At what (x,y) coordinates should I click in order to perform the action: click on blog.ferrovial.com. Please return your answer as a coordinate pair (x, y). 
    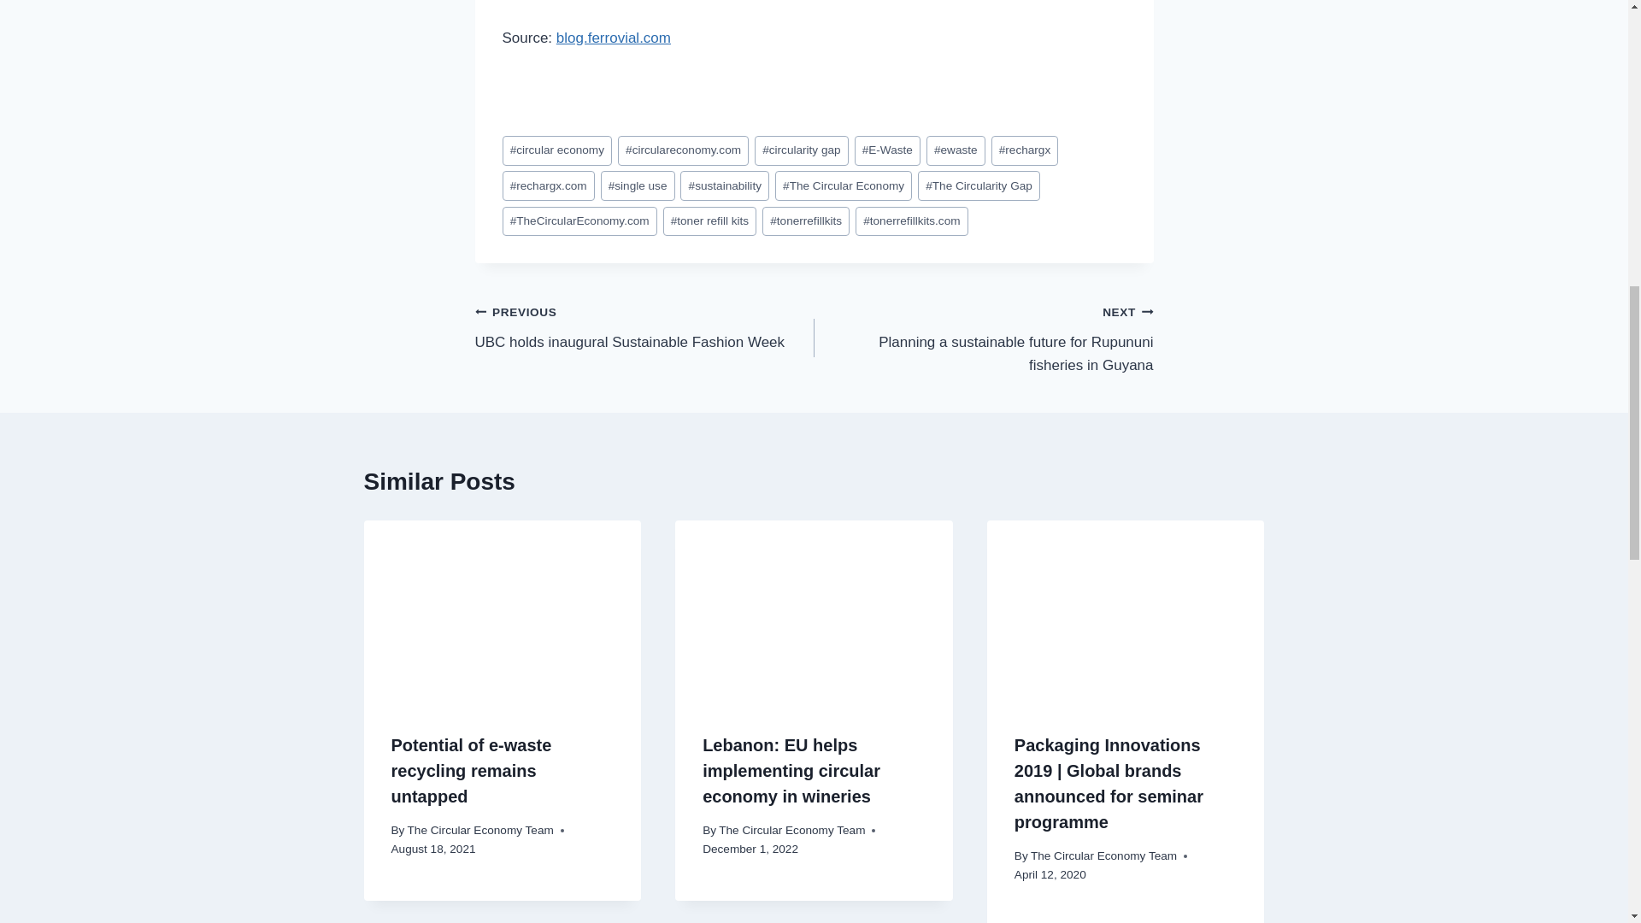
    Looking at the image, I should click on (791, 770).